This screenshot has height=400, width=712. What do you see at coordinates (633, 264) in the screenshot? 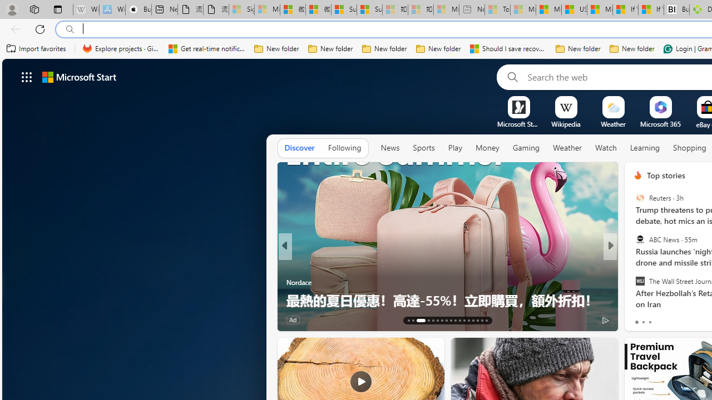
I see `Tasting Table` at bounding box center [633, 264].